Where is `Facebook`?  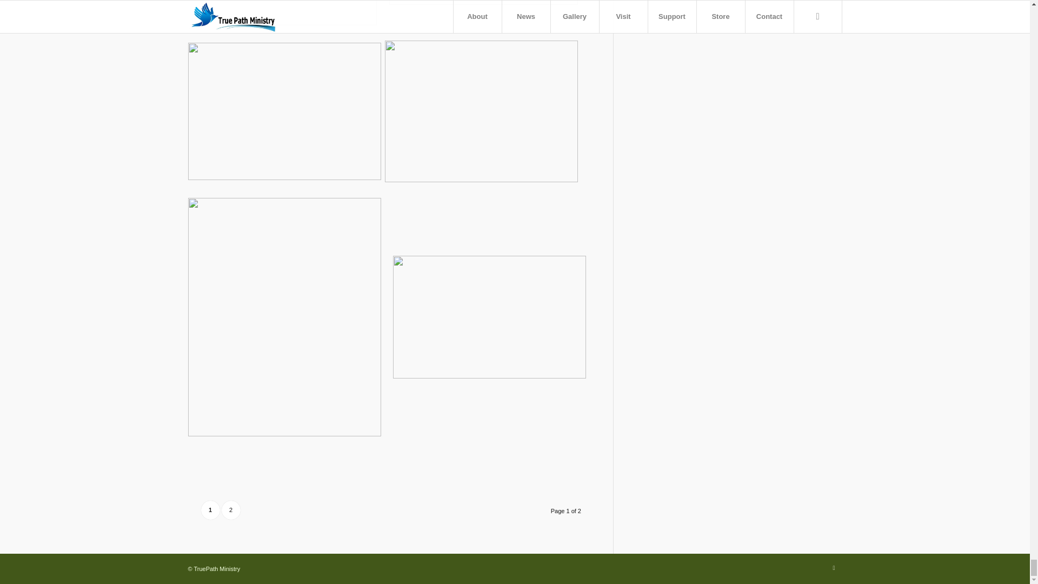 Facebook is located at coordinates (834, 567).